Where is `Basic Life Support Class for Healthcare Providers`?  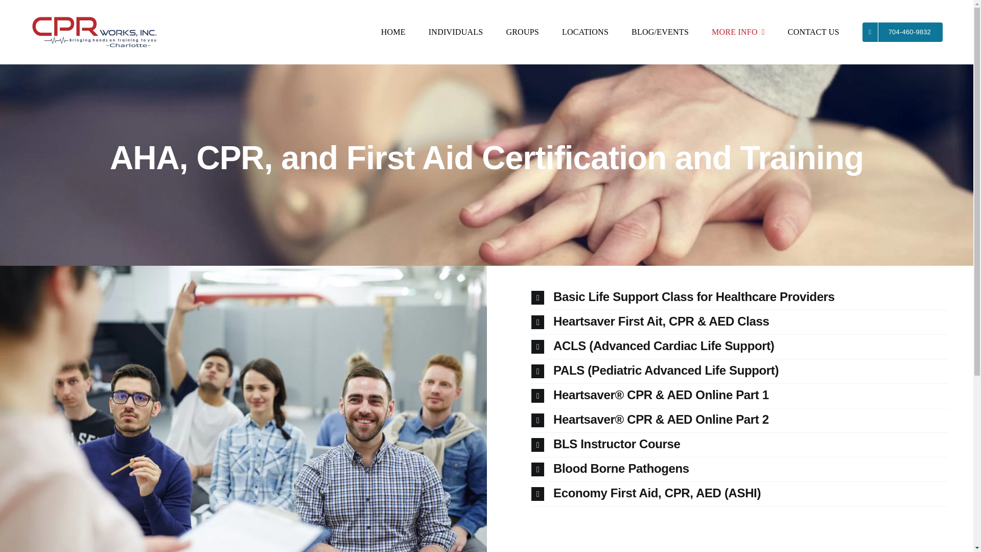
Basic Life Support Class for Healthcare Providers is located at coordinates (740, 297).